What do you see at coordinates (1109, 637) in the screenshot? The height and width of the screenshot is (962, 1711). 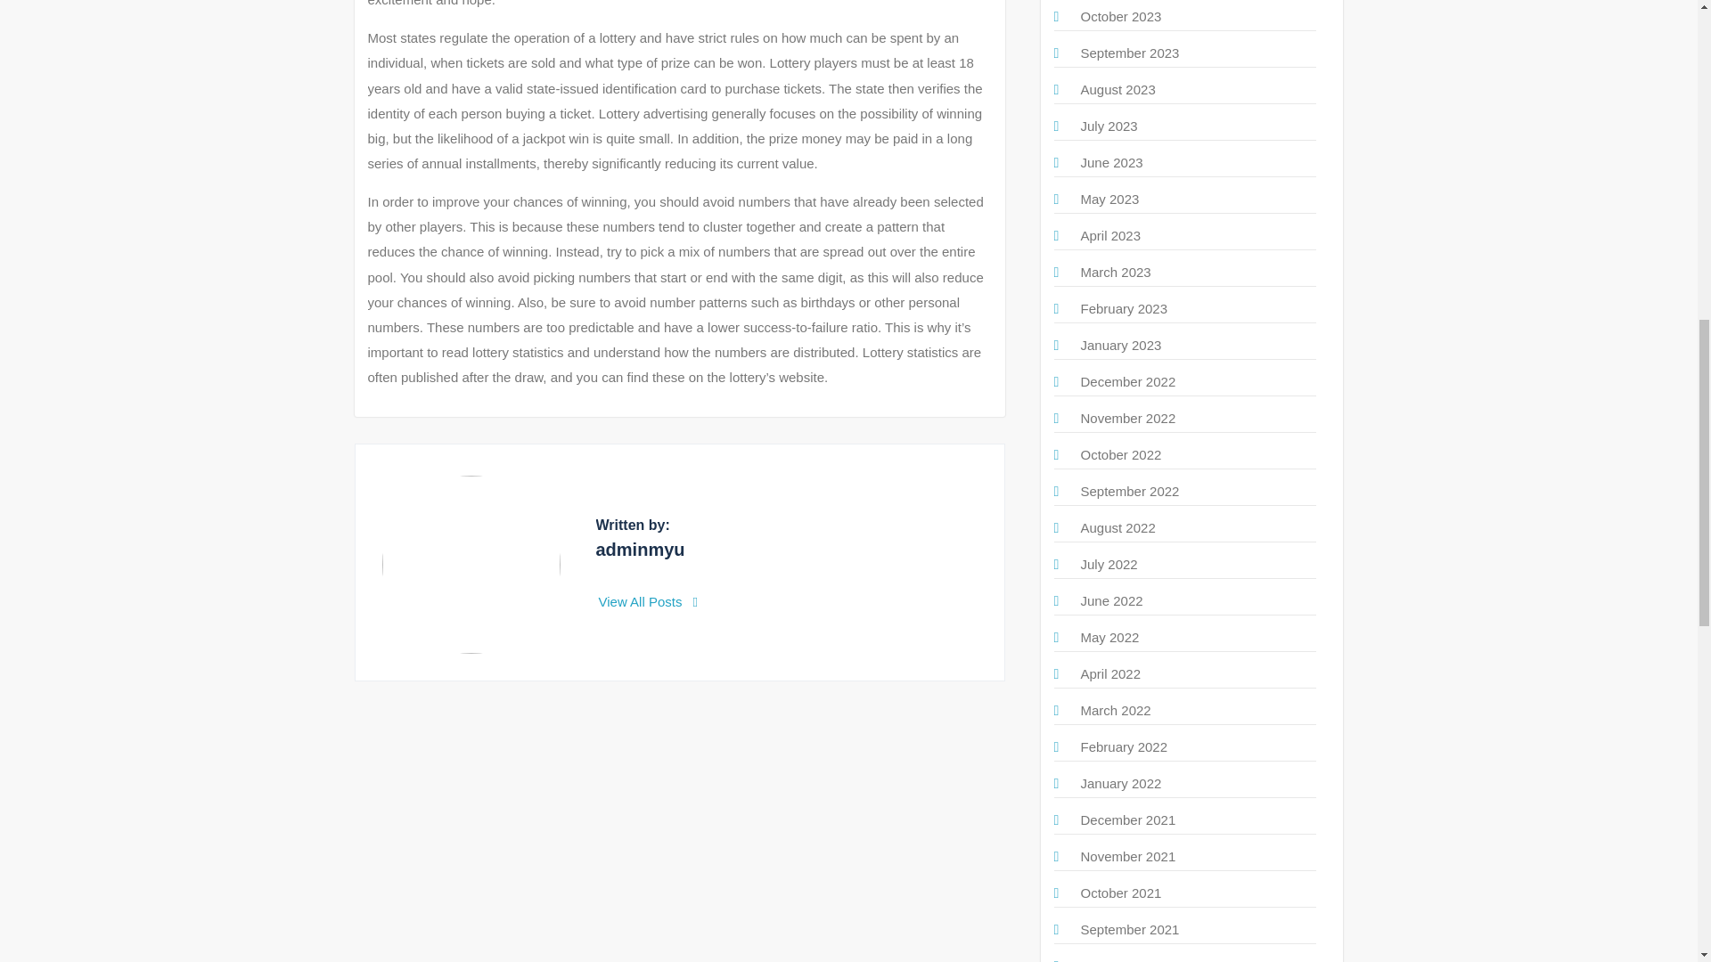 I see `May 2022` at bounding box center [1109, 637].